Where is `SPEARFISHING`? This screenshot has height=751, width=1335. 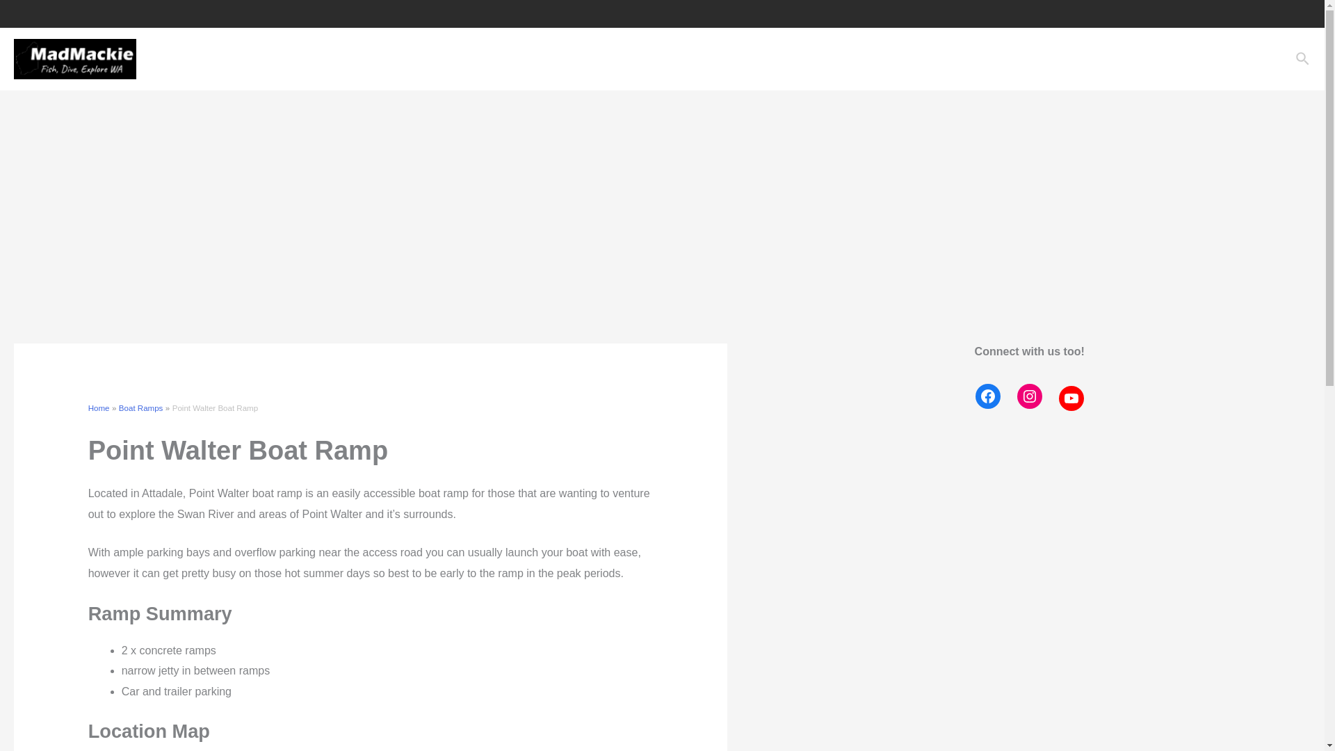
SPEARFISHING is located at coordinates (909, 59).